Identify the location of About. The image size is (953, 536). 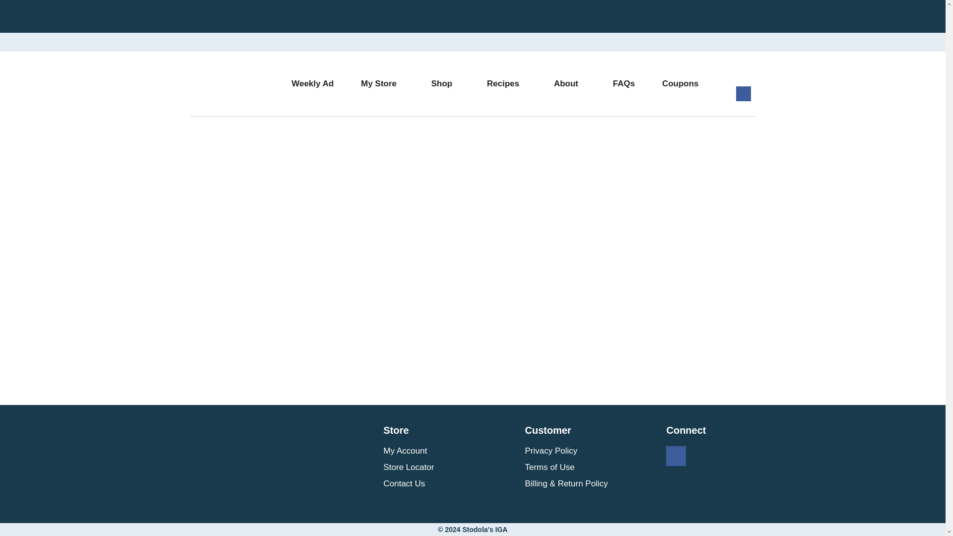
(572, 83).